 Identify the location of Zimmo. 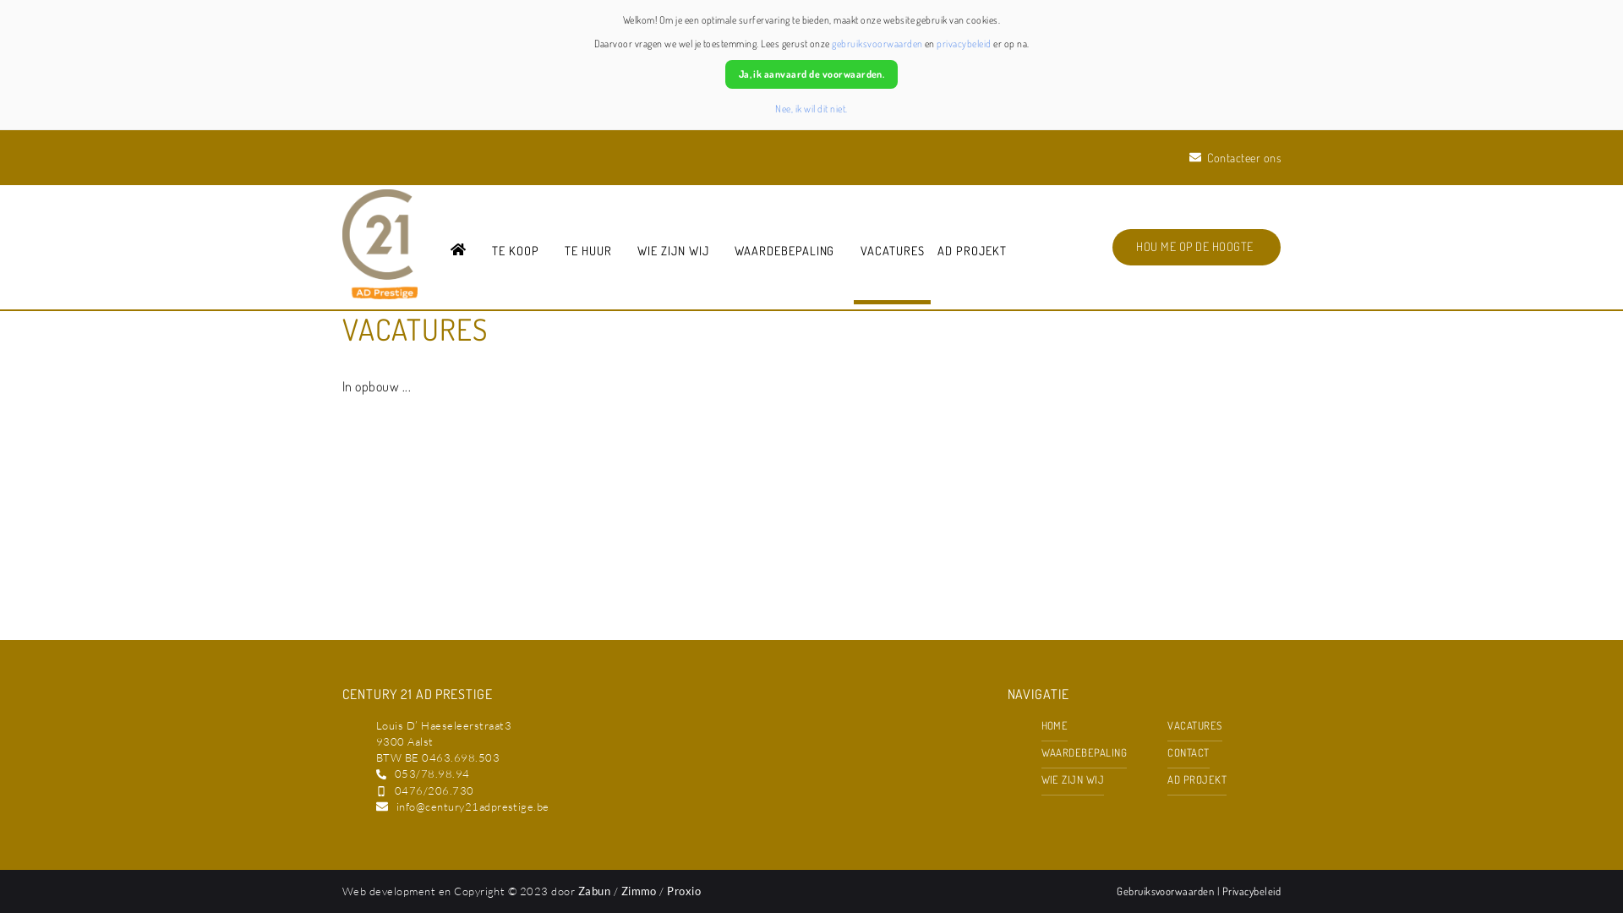
(639, 891).